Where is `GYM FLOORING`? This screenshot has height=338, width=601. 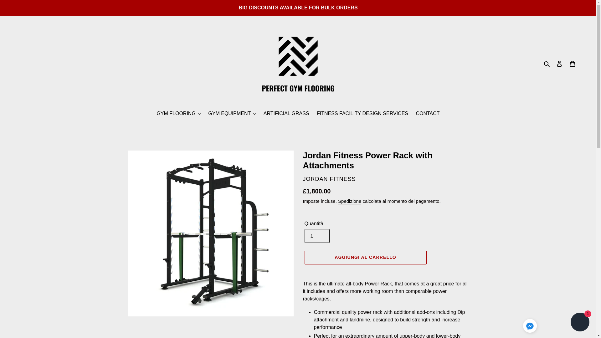 GYM FLOORING is located at coordinates (178, 114).